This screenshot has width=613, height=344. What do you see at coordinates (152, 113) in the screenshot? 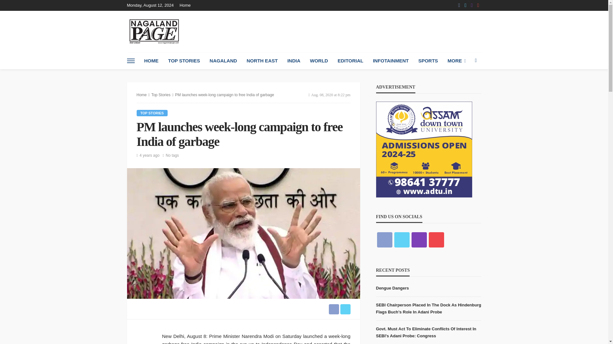
I see `Top Stories` at bounding box center [152, 113].